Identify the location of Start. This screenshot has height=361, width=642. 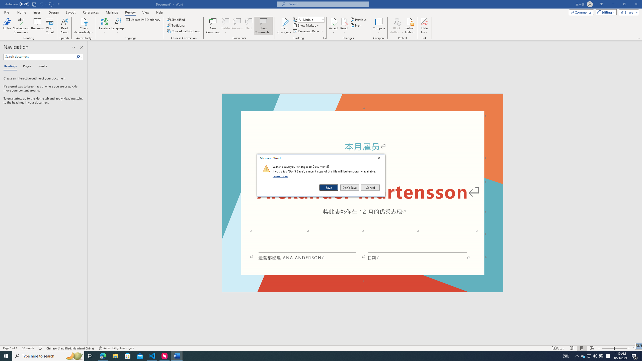
(6, 356).